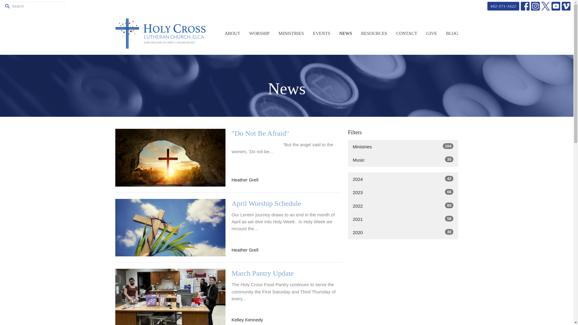 The height and width of the screenshot is (325, 578). What do you see at coordinates (452, 34) in the screenshot?
I see `ABOUT` at bounding box center [452, 34].